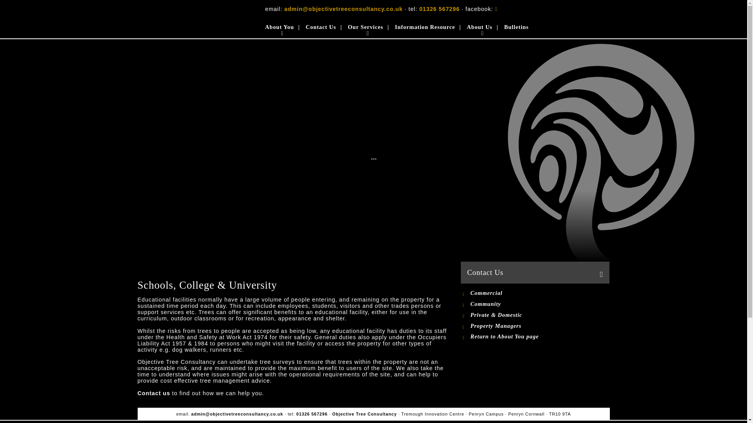  Describe the element at coordinates (439, 9) in the screenshot. I see `01326 567296` at that location.